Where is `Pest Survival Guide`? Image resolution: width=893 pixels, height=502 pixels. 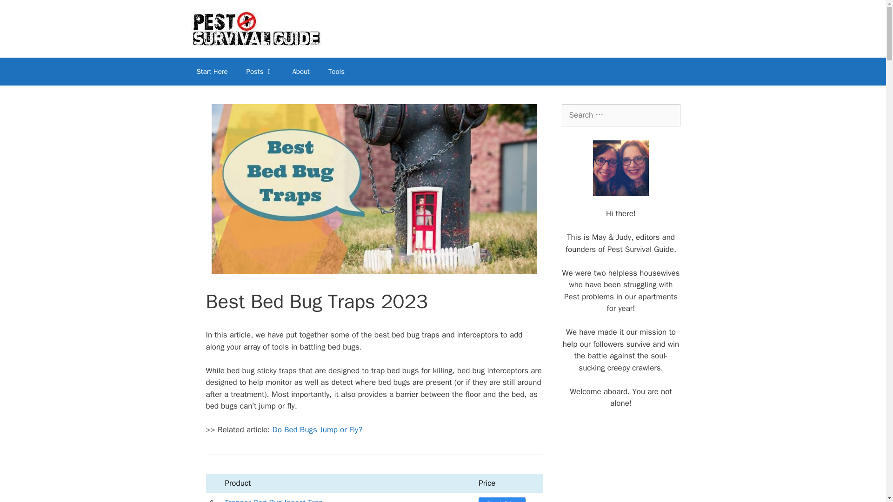
Pest Survival Guide is located at coordinates (255, 29).